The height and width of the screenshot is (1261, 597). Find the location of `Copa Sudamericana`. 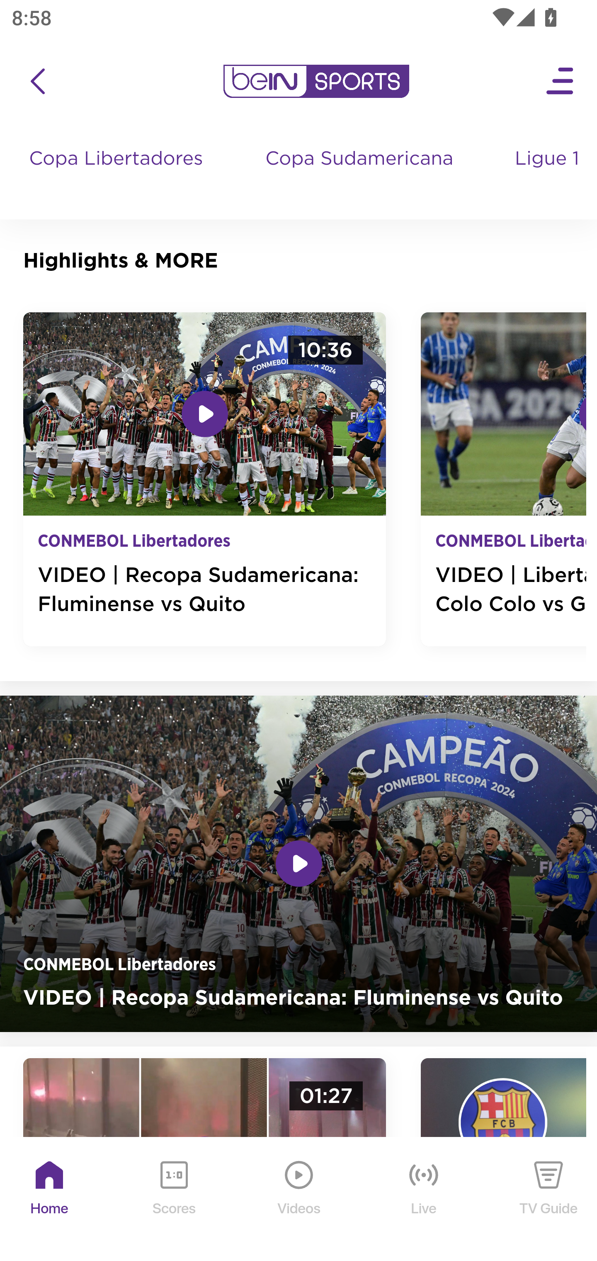

Copa Sudamericana is located at coordinates (361, 174).